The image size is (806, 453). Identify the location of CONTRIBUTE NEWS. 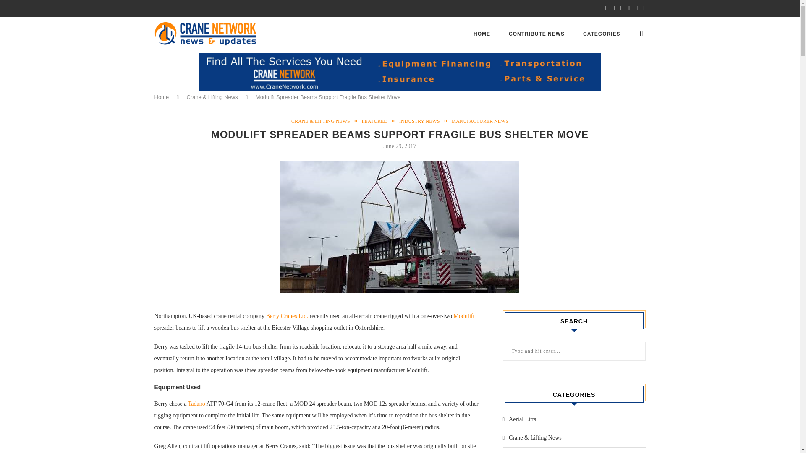
(536, 34).